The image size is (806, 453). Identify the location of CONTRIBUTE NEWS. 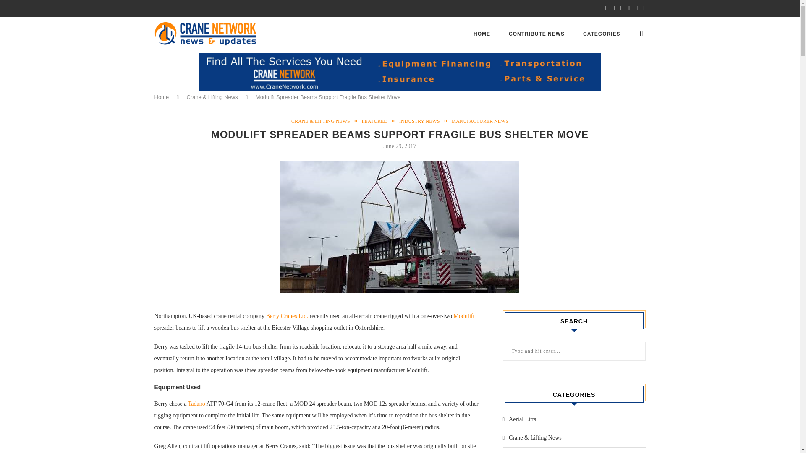
(536, 34).